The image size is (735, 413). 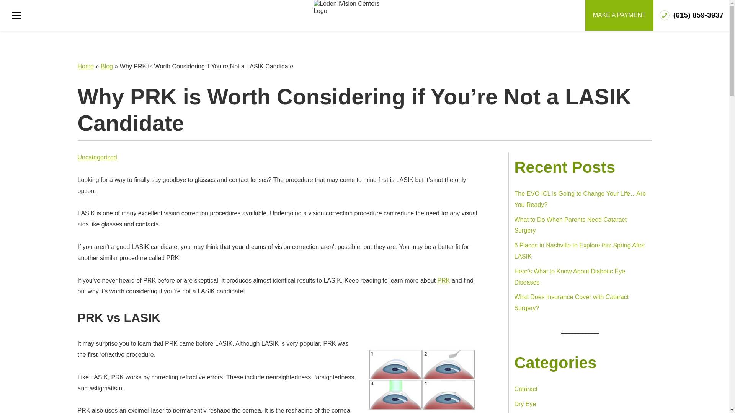 What do you see at coordinates (348, 7) in the screenshot?
I see `Loden iVision Centers - Click Here For the Homepage` at bounding box center [348, 7].